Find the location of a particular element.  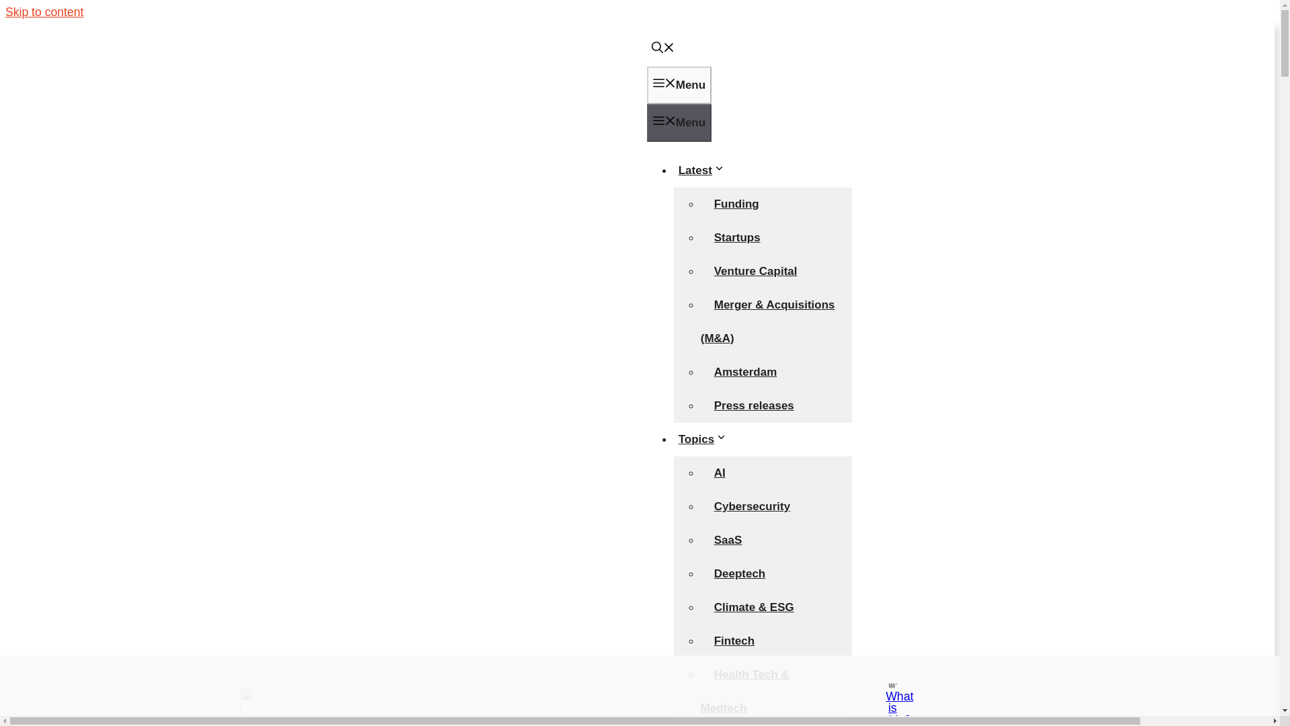

Skip to content is located at coordinates (44, 12).